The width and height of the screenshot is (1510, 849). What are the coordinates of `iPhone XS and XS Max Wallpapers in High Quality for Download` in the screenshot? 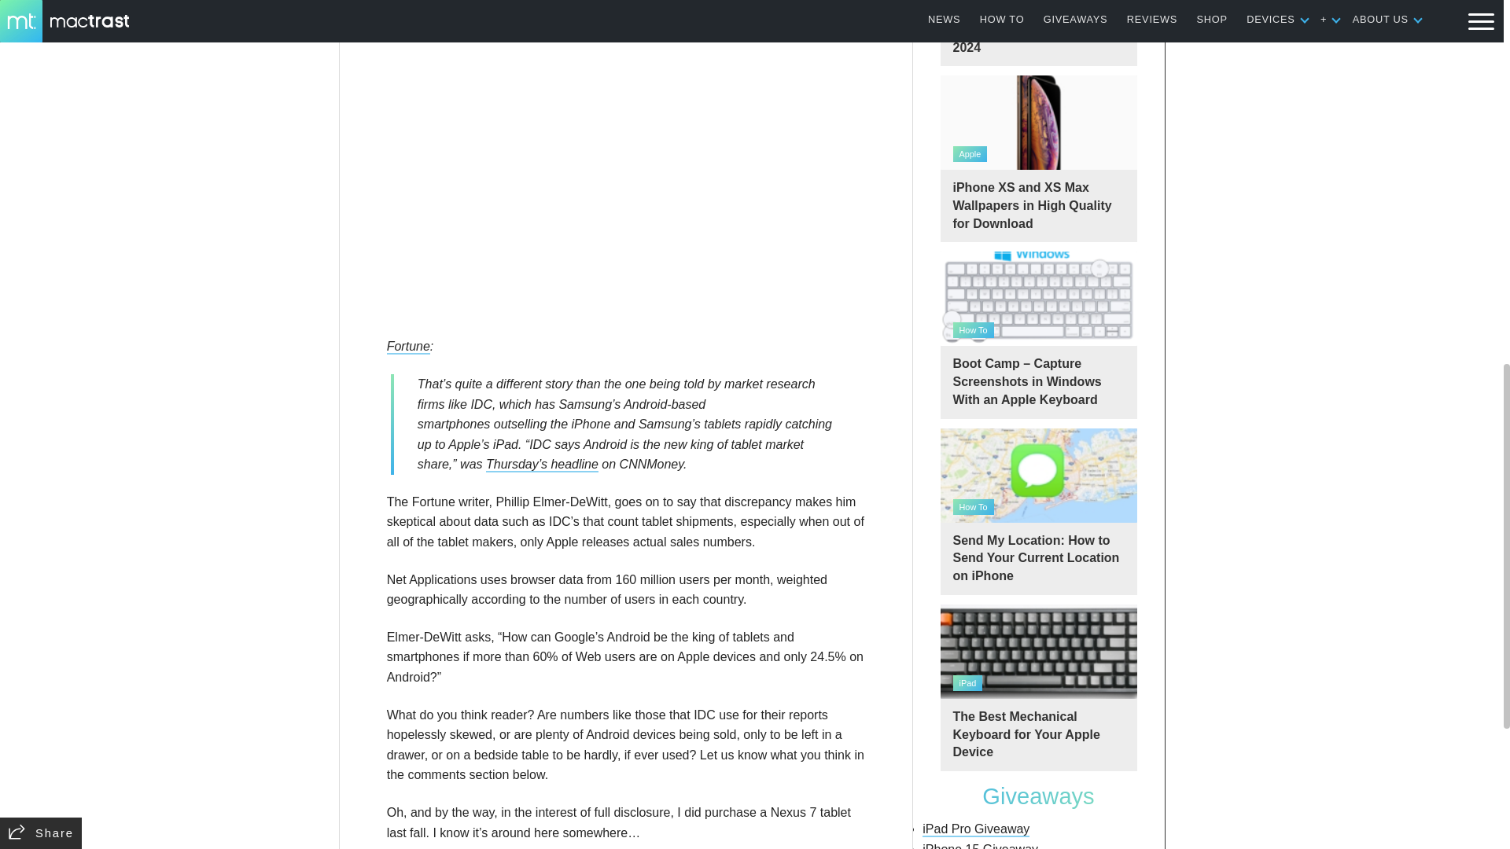 It's located at (1038, 159).